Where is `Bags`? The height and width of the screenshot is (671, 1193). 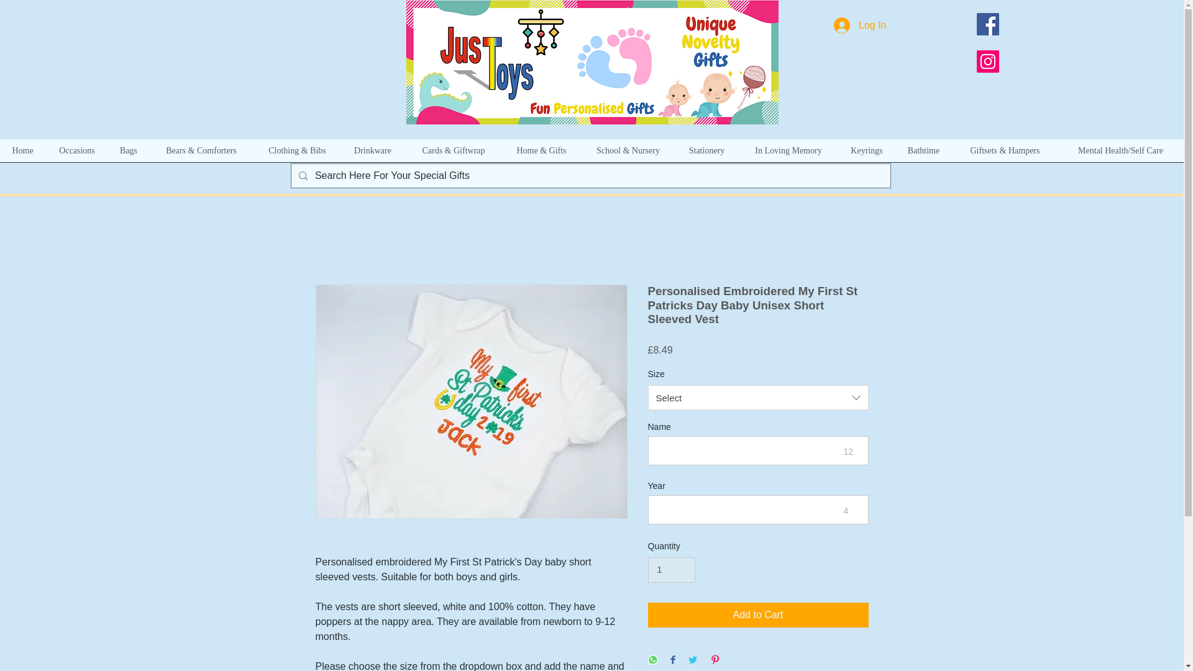
Bags is located at coordinates (128, 154).